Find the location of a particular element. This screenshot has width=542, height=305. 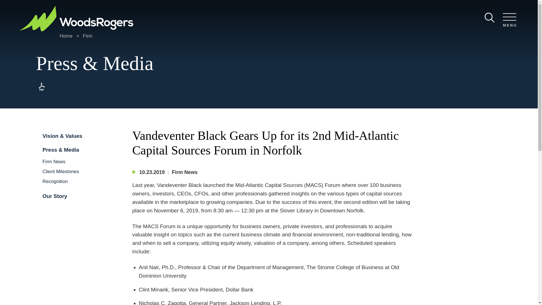

Home is located at coordinates (66, 36).